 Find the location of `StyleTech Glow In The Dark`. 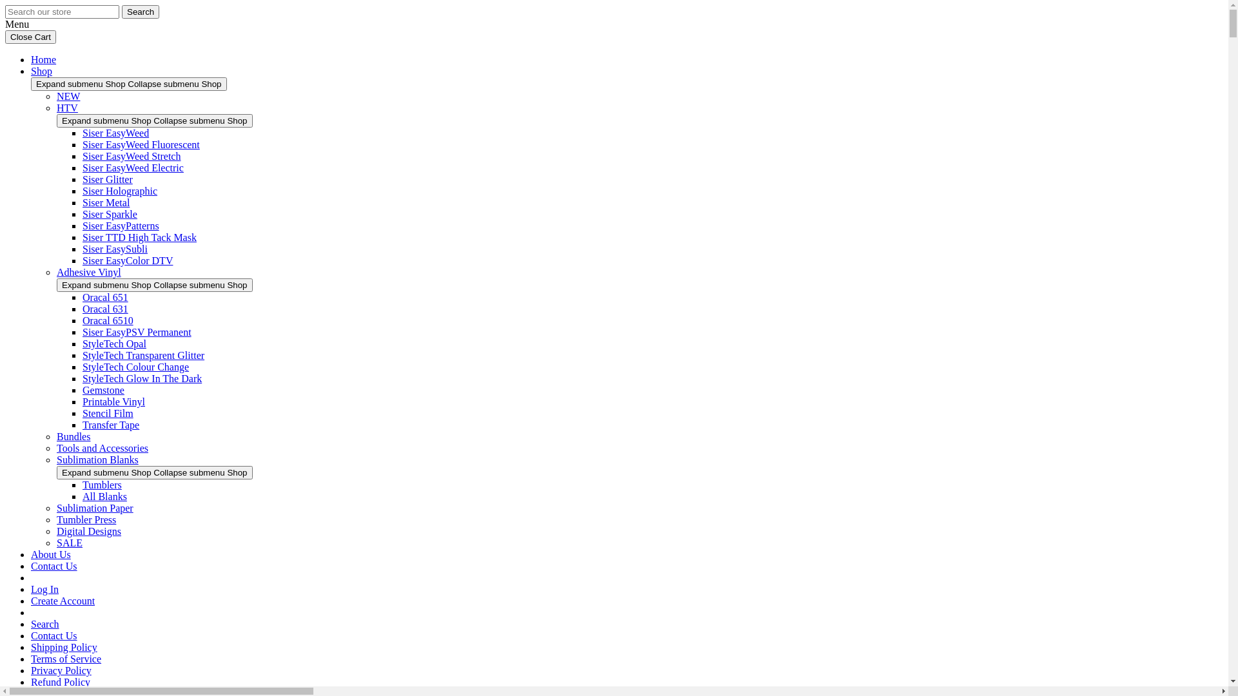

StyleTech Glow In The Dark is located at coordinates (142, 379).